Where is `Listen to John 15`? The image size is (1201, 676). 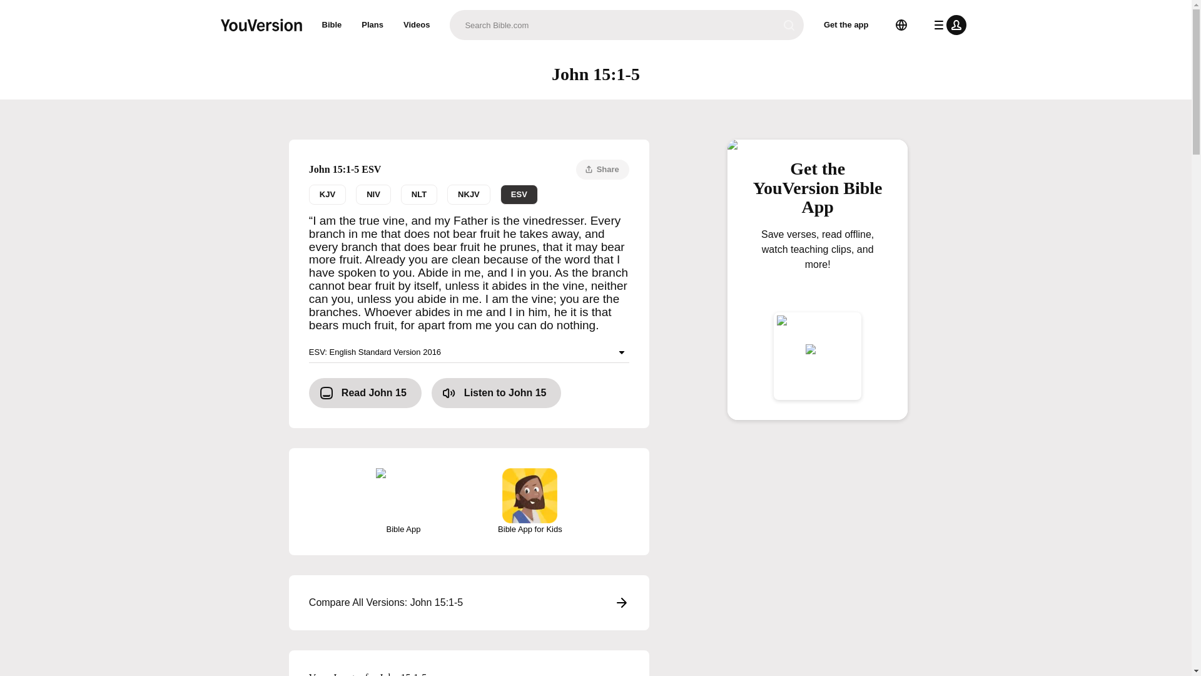 Listen to John 15 is located at coordinates (497, 393).